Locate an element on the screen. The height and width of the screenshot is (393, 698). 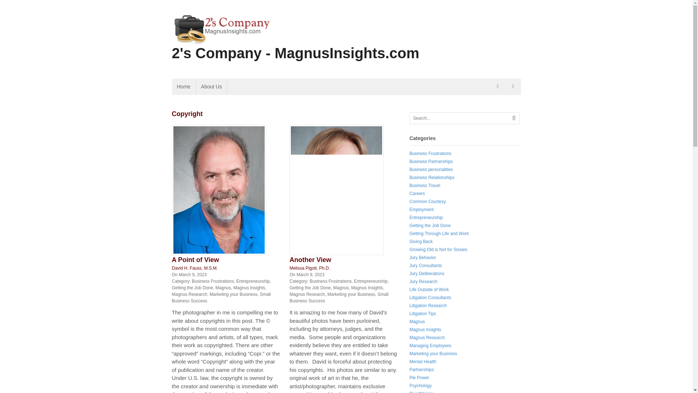
Employment is located at coordinates (421, 210).